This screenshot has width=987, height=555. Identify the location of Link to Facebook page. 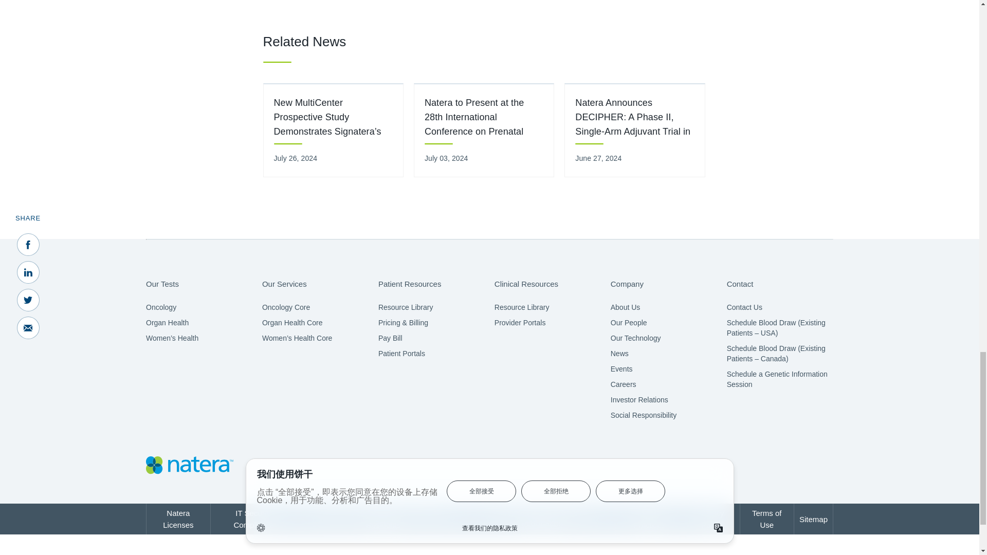
(732, 466).